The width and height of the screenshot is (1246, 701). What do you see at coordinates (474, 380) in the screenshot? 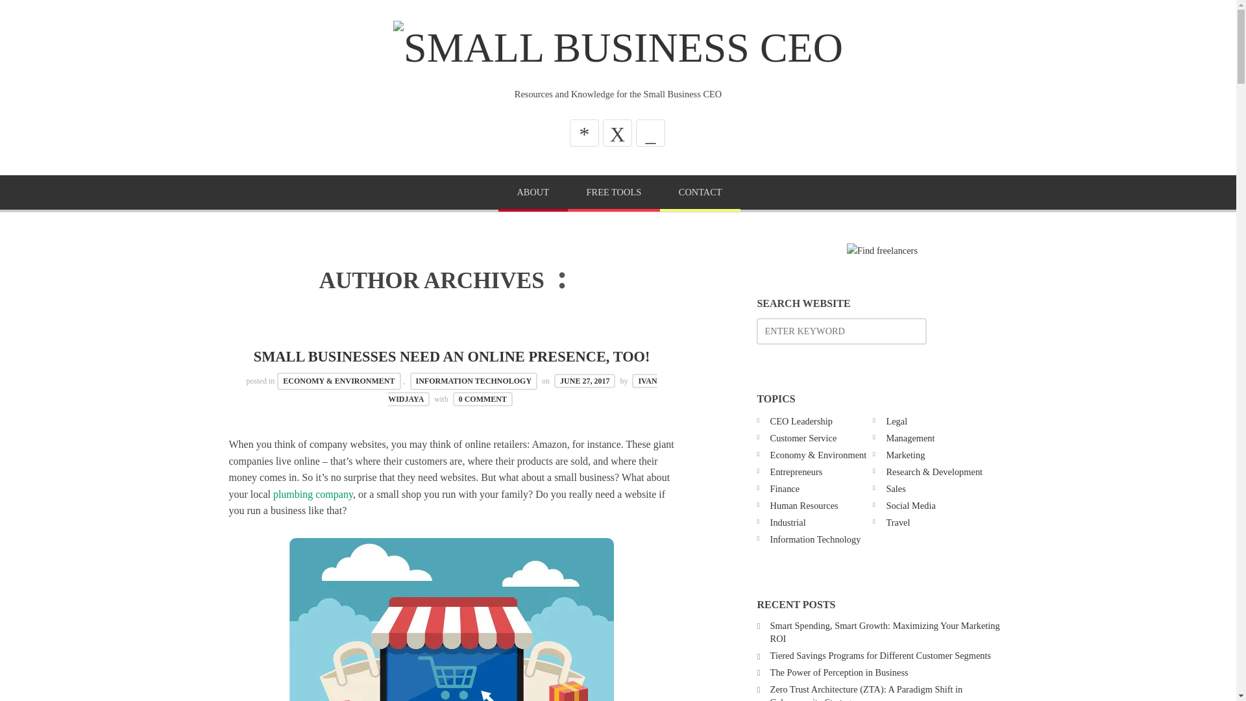
I see `INFORMATION TECHNOLOGY` at bounding box center [474, 380].